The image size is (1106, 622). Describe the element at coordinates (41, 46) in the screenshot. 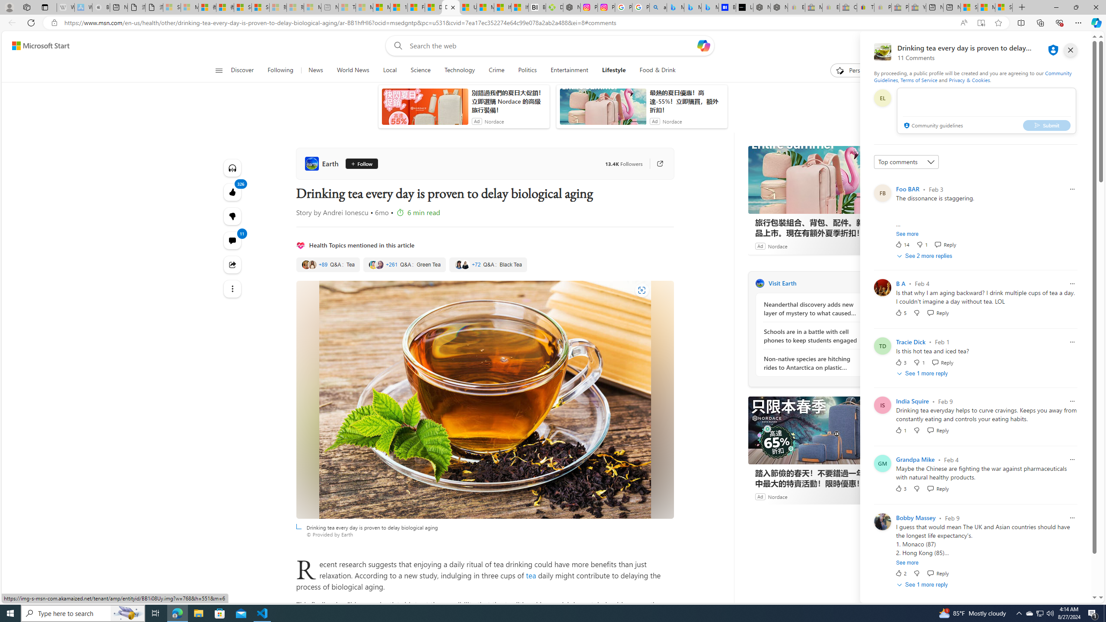

I see `Microsoft Start` at that location.